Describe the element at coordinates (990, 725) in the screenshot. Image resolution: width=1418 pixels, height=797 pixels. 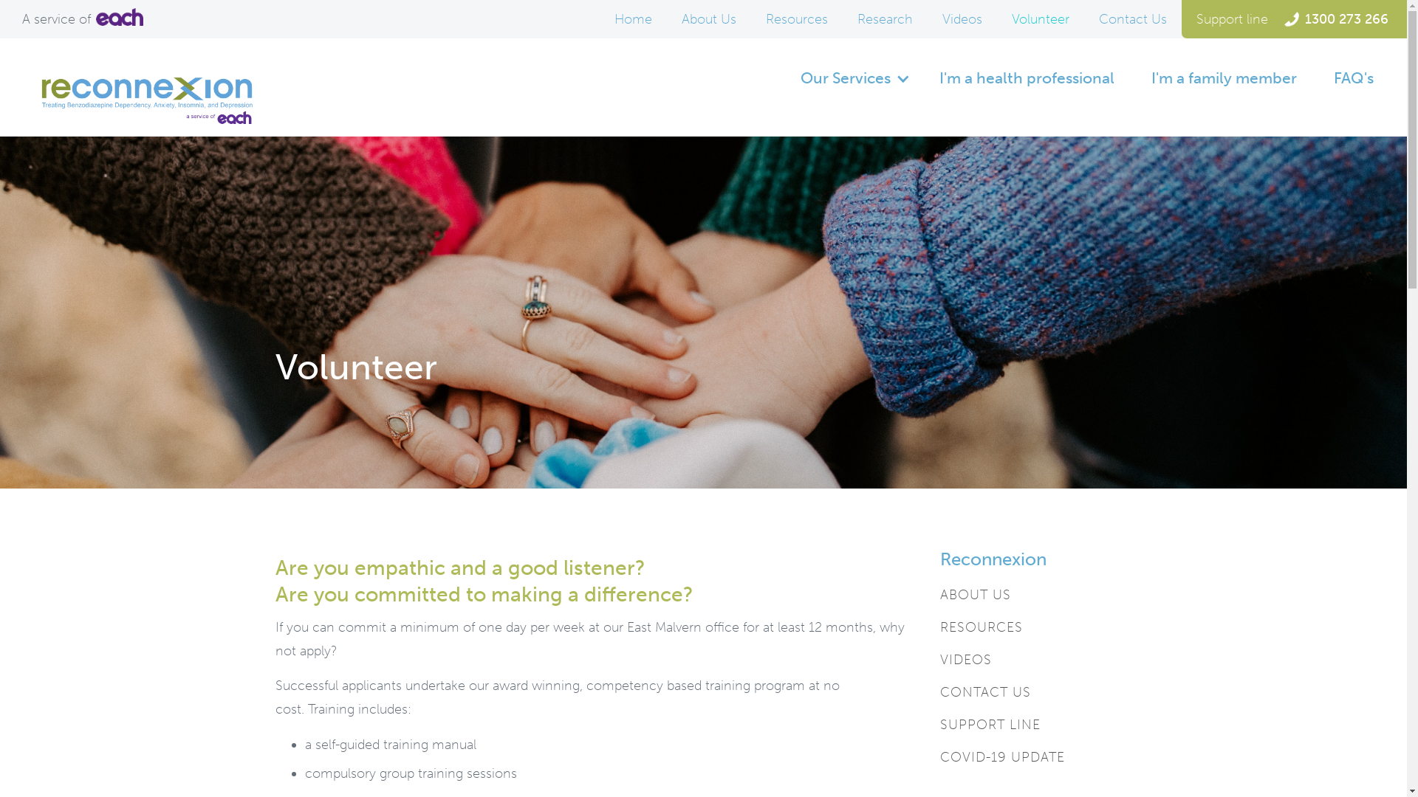
I see `SUPPORT LINE` at that location.